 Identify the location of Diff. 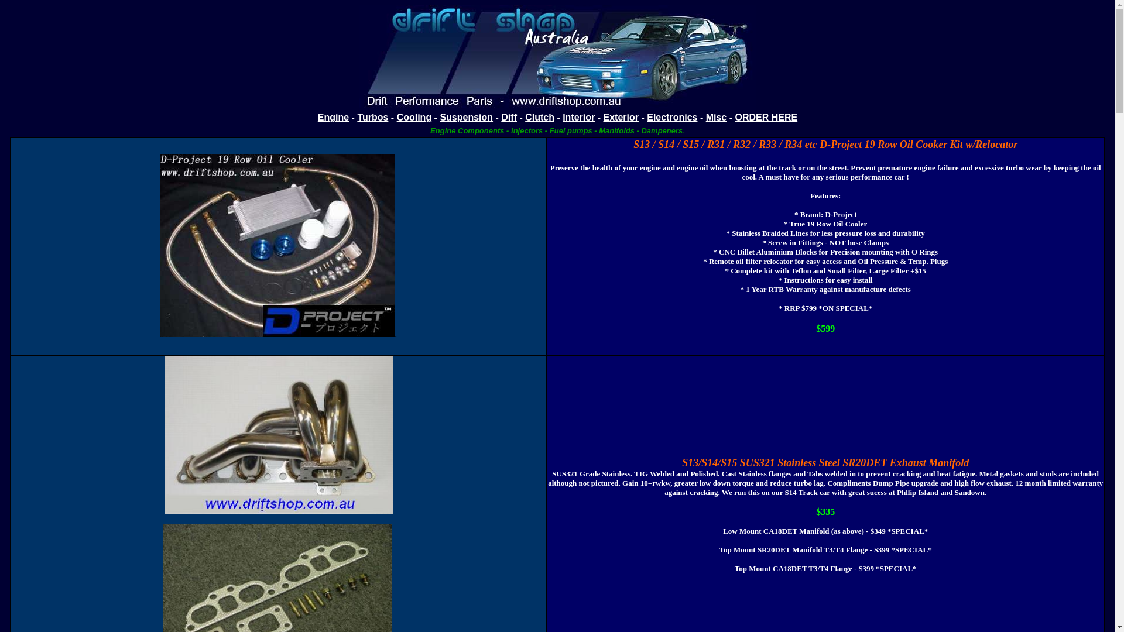
(509, 117).